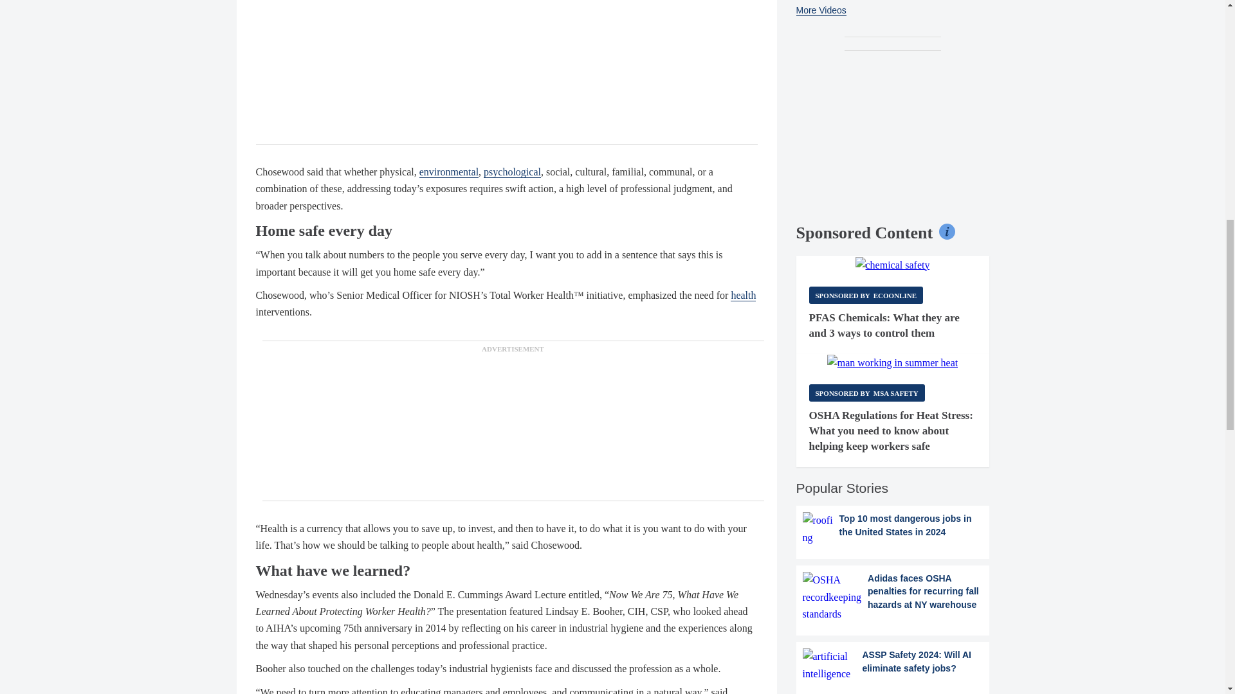 Image resolution: width=1235 pixels, height=694 pixels. I want to click on Sponsored by EcoOnline, so click(866, 296).